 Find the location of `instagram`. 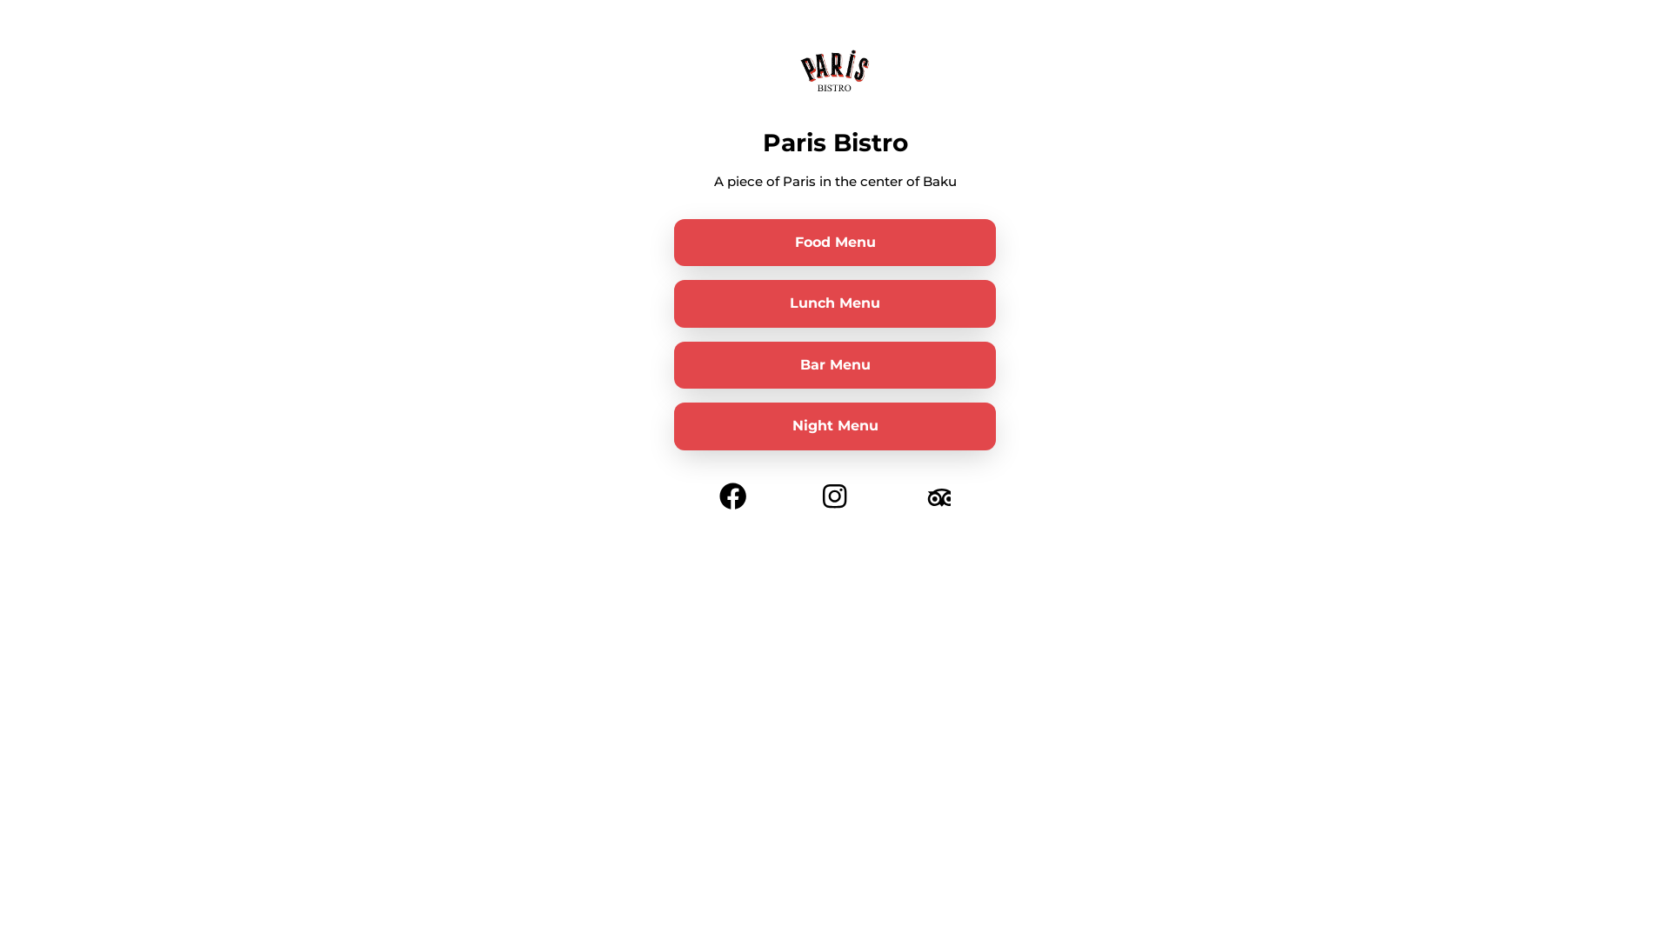

instagram is located at coordinates (835, 492).